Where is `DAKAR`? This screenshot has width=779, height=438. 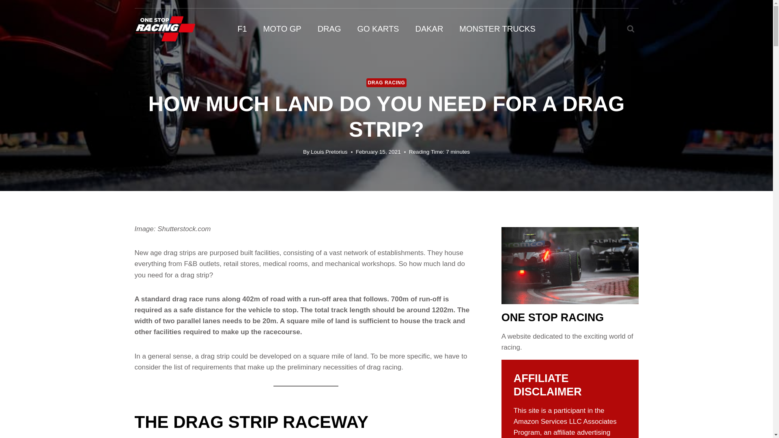 DAKAR is located at coordinates (428, 28).